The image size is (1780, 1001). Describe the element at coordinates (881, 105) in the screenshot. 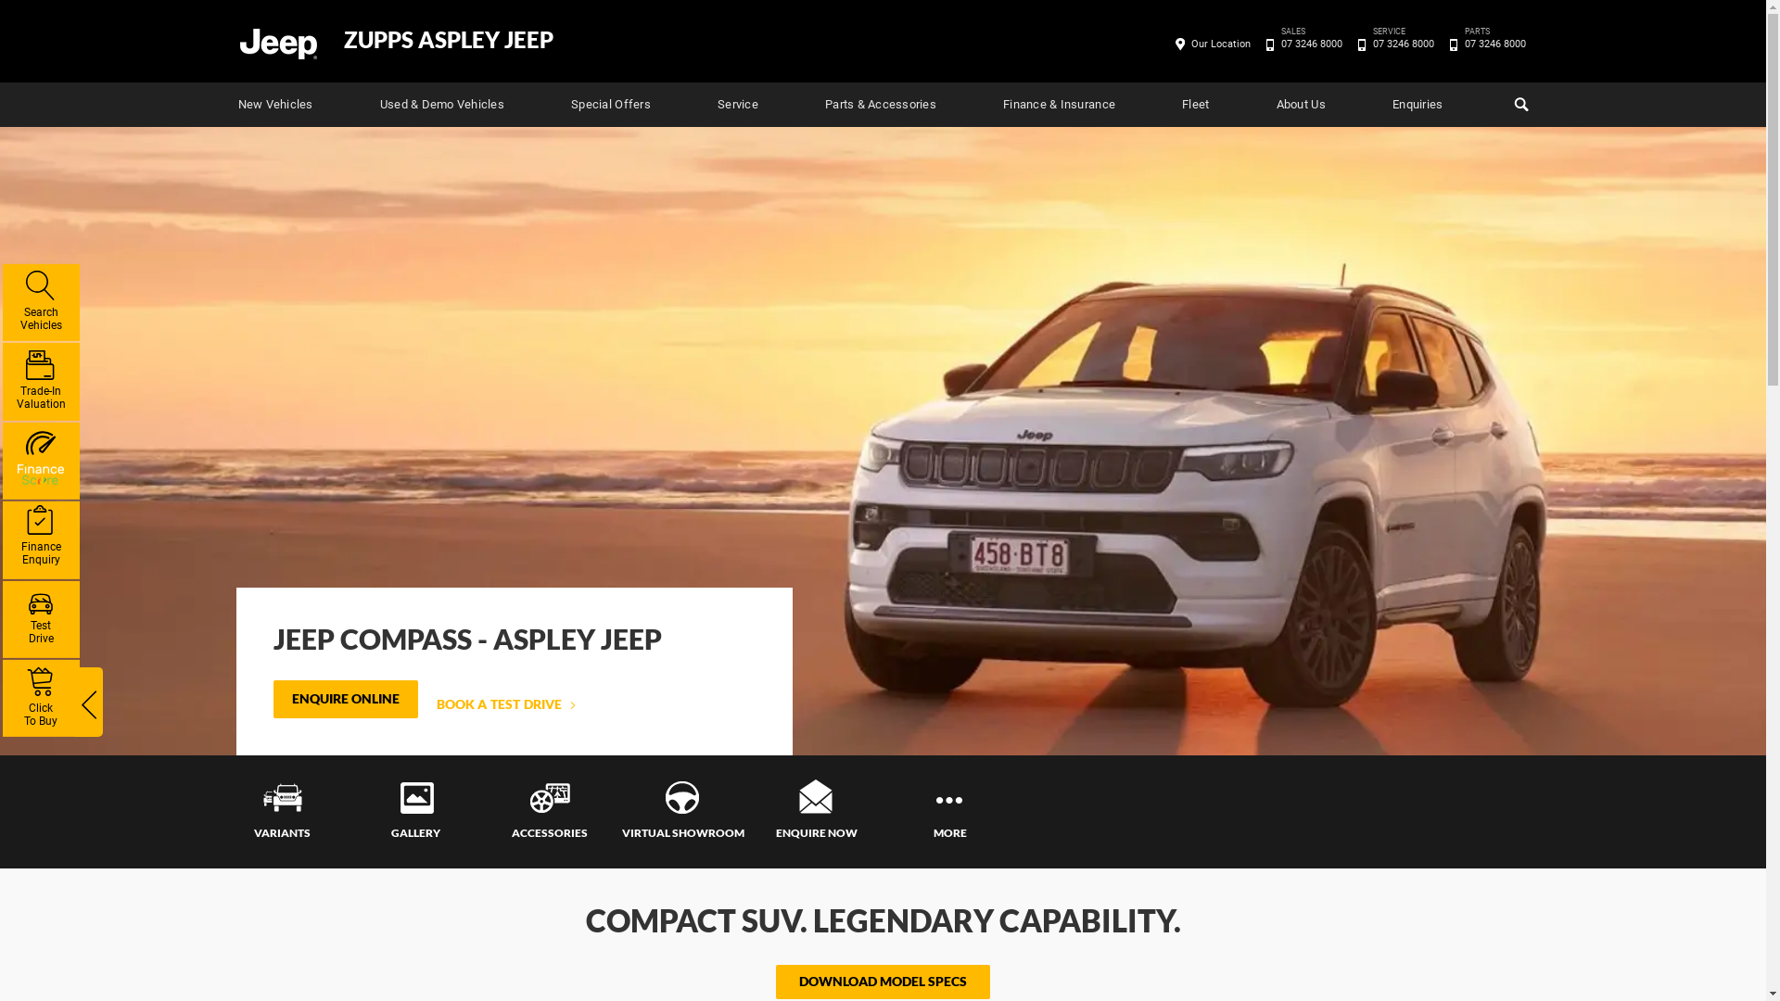

I see `Parts & Accessories` at that location.